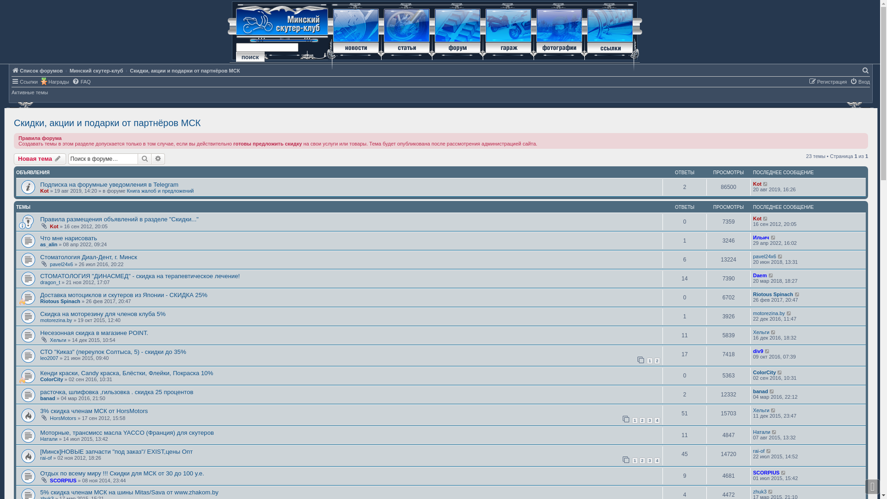 This screenshot has width=887, height=499. What do you see at coordinates (54, 226) in the screenshot?
I see `Kot` at bounding box center [54, 226].